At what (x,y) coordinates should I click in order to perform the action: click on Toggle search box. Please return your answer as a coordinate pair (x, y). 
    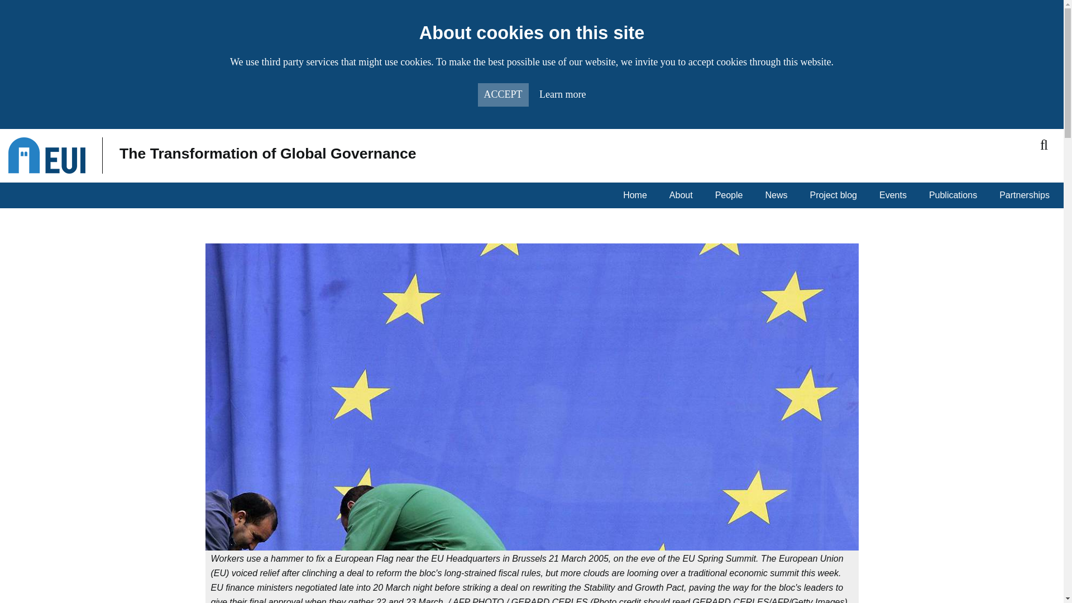
    Looking at the image, I should click on (1044, 145).